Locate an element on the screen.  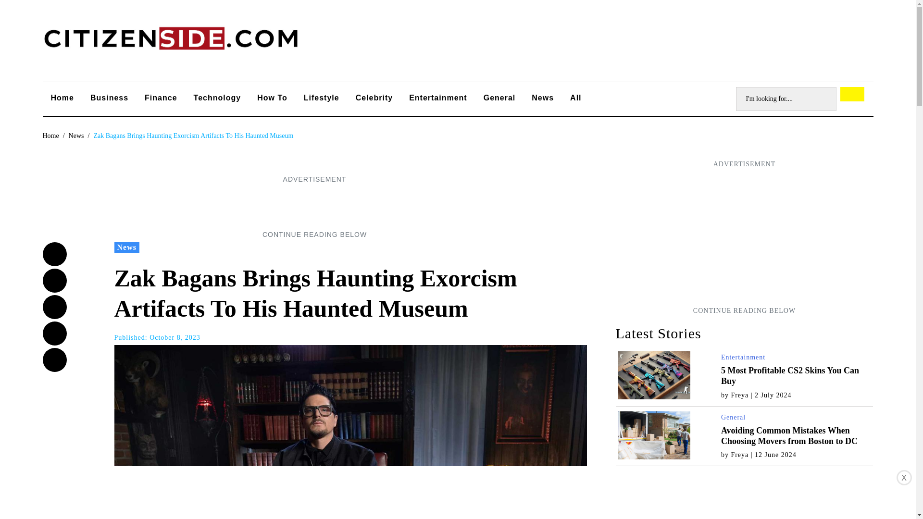
Home is located at coordinates (62, 99).